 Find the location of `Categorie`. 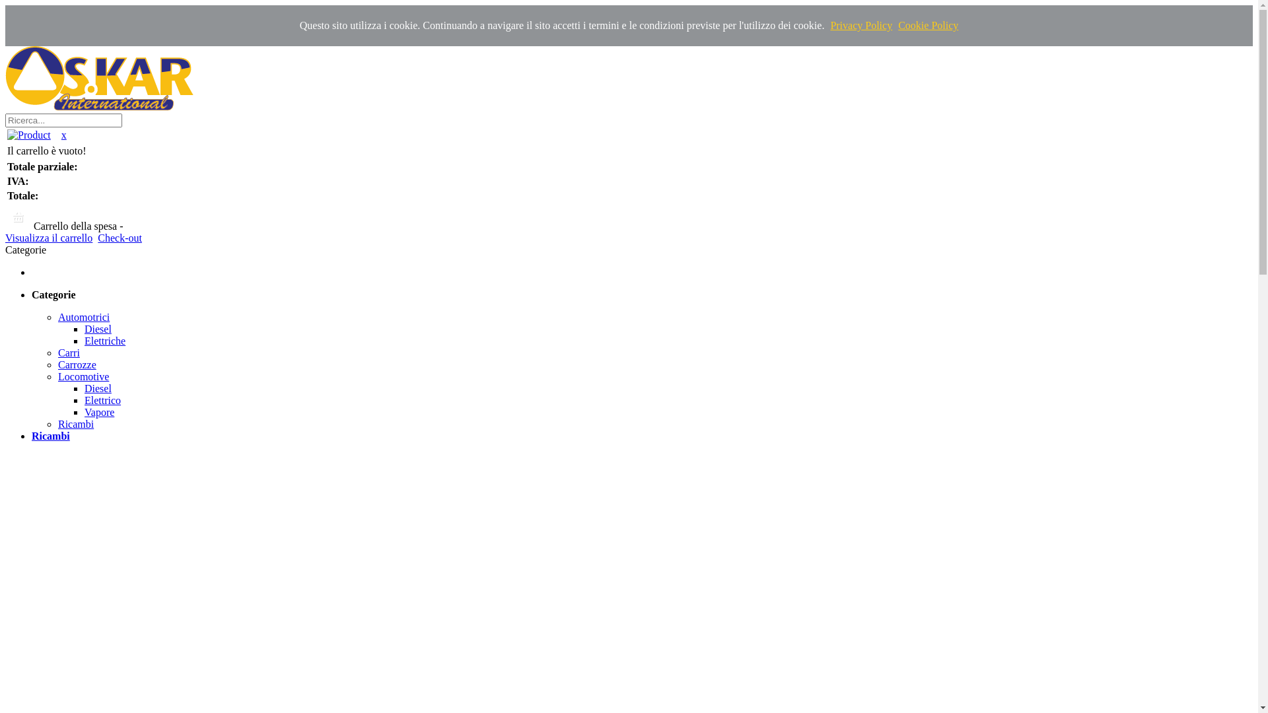

Categorie is located at coordinates (54, 294).